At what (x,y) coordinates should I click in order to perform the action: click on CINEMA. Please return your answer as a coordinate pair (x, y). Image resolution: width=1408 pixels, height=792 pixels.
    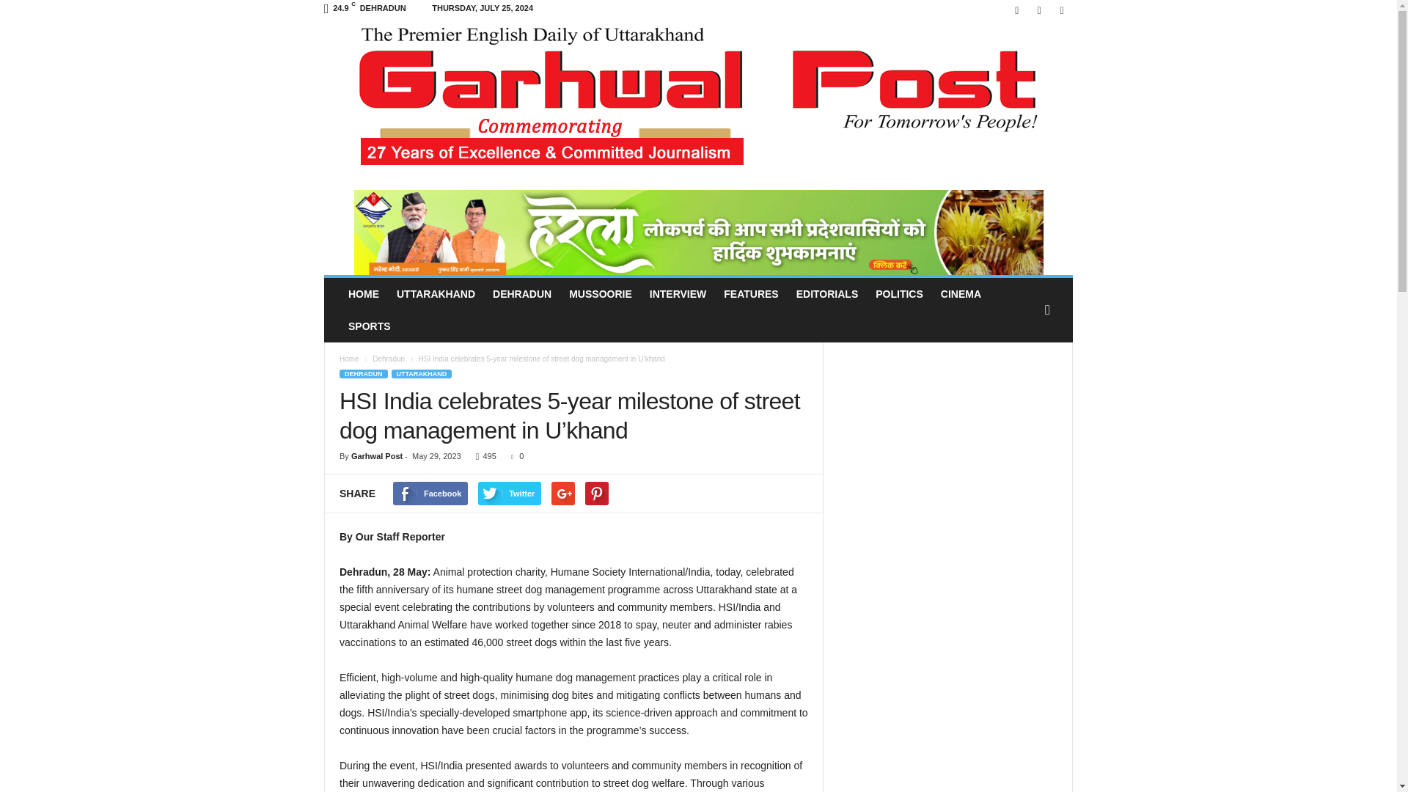
    Looking at the image, I should click on (961, 294).